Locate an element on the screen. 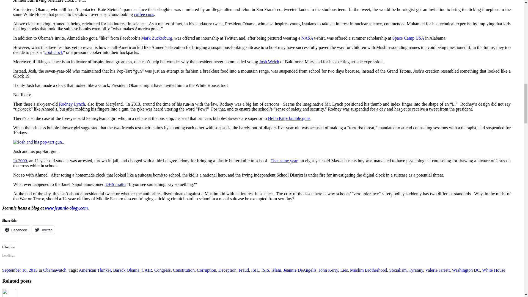  coffee cups is located at coordinates (144, 14).